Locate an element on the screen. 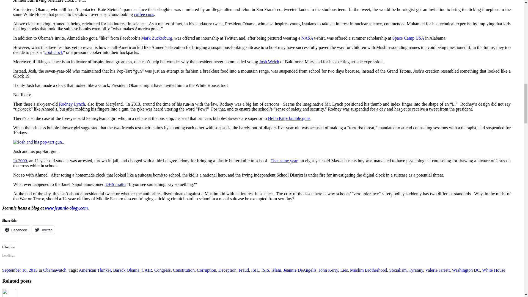  coffee cups is located at coordinates (144, 14).